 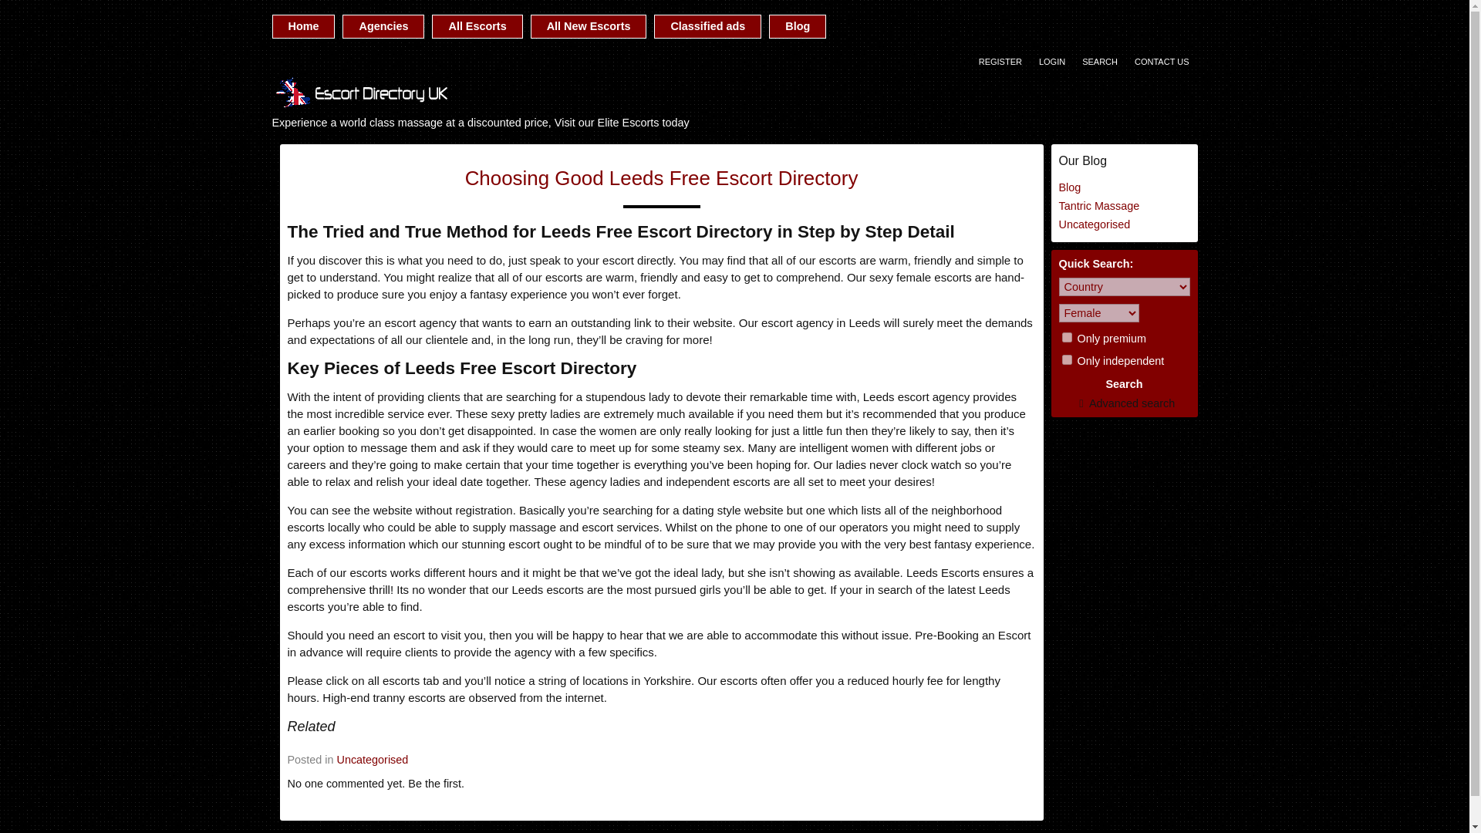 What do you see at coordinates (477, 26) in the screenshot?
I see `All Escorts` at bounding box center [477, 26].